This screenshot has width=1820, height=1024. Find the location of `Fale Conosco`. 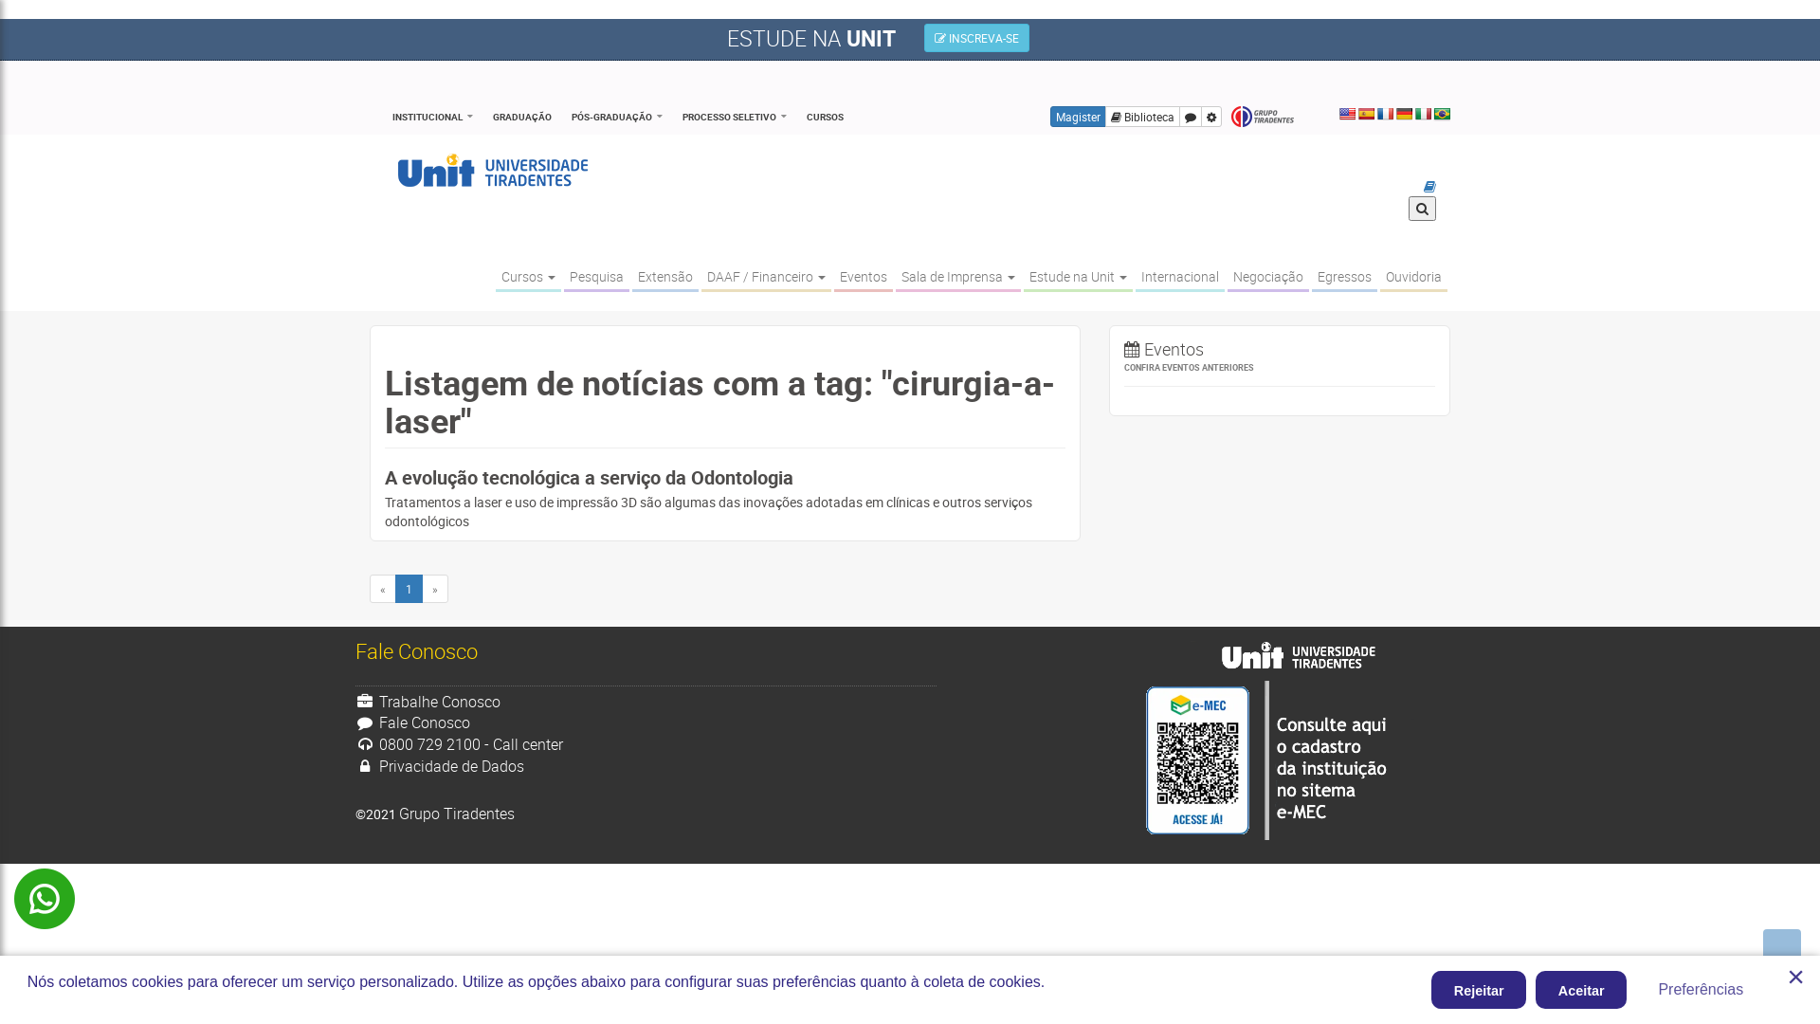

Fale Conosco is located at coordinates (413, 722).